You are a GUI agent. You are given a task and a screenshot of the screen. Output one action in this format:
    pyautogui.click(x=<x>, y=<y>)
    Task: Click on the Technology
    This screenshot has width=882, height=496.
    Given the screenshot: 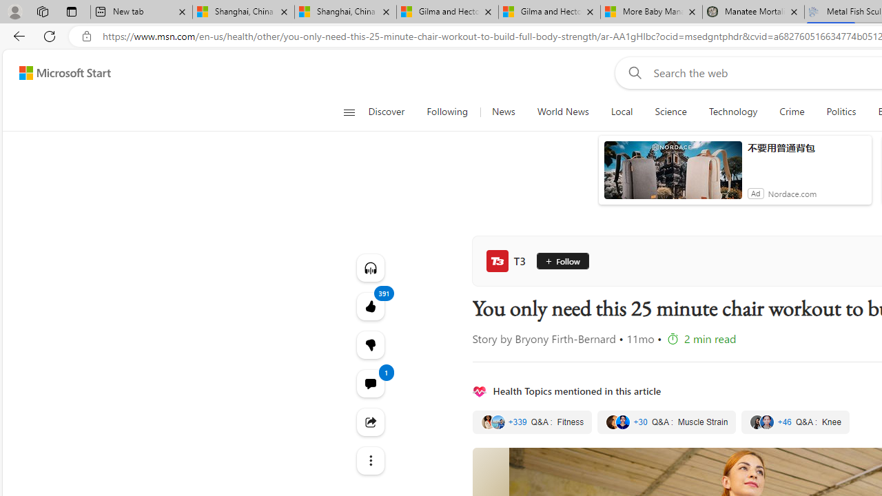 What is the action you would take?
    pyautogui.click(x=732, y=112)
    